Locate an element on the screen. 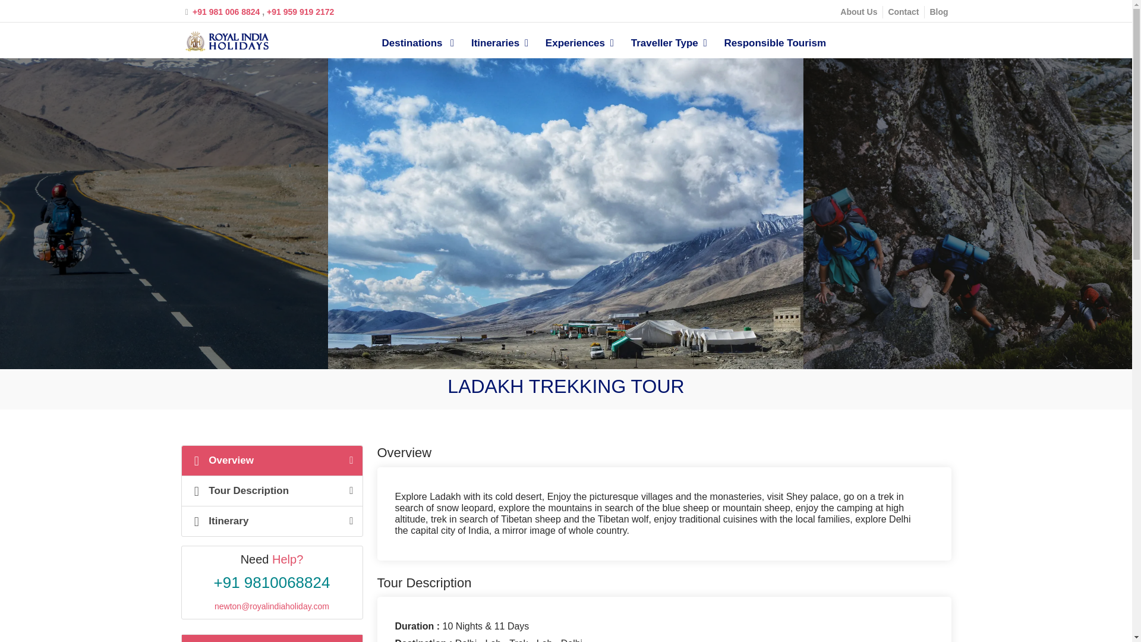 The image size is (1141, 642). Contact is located at coordinates (903, 12).